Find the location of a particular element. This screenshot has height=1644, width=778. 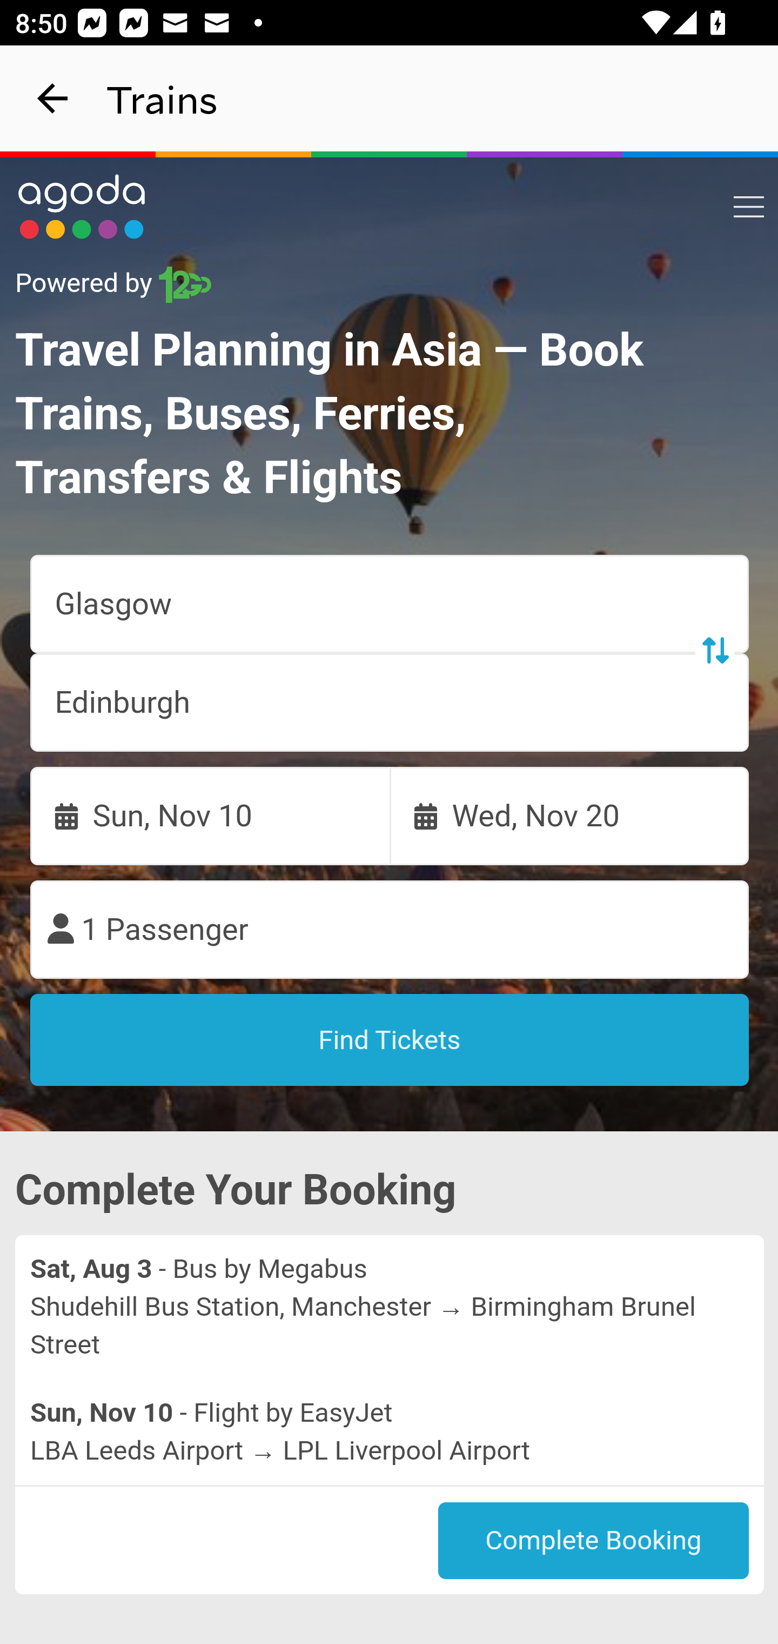

 1 Passenger is located at coordinates (390, 930).